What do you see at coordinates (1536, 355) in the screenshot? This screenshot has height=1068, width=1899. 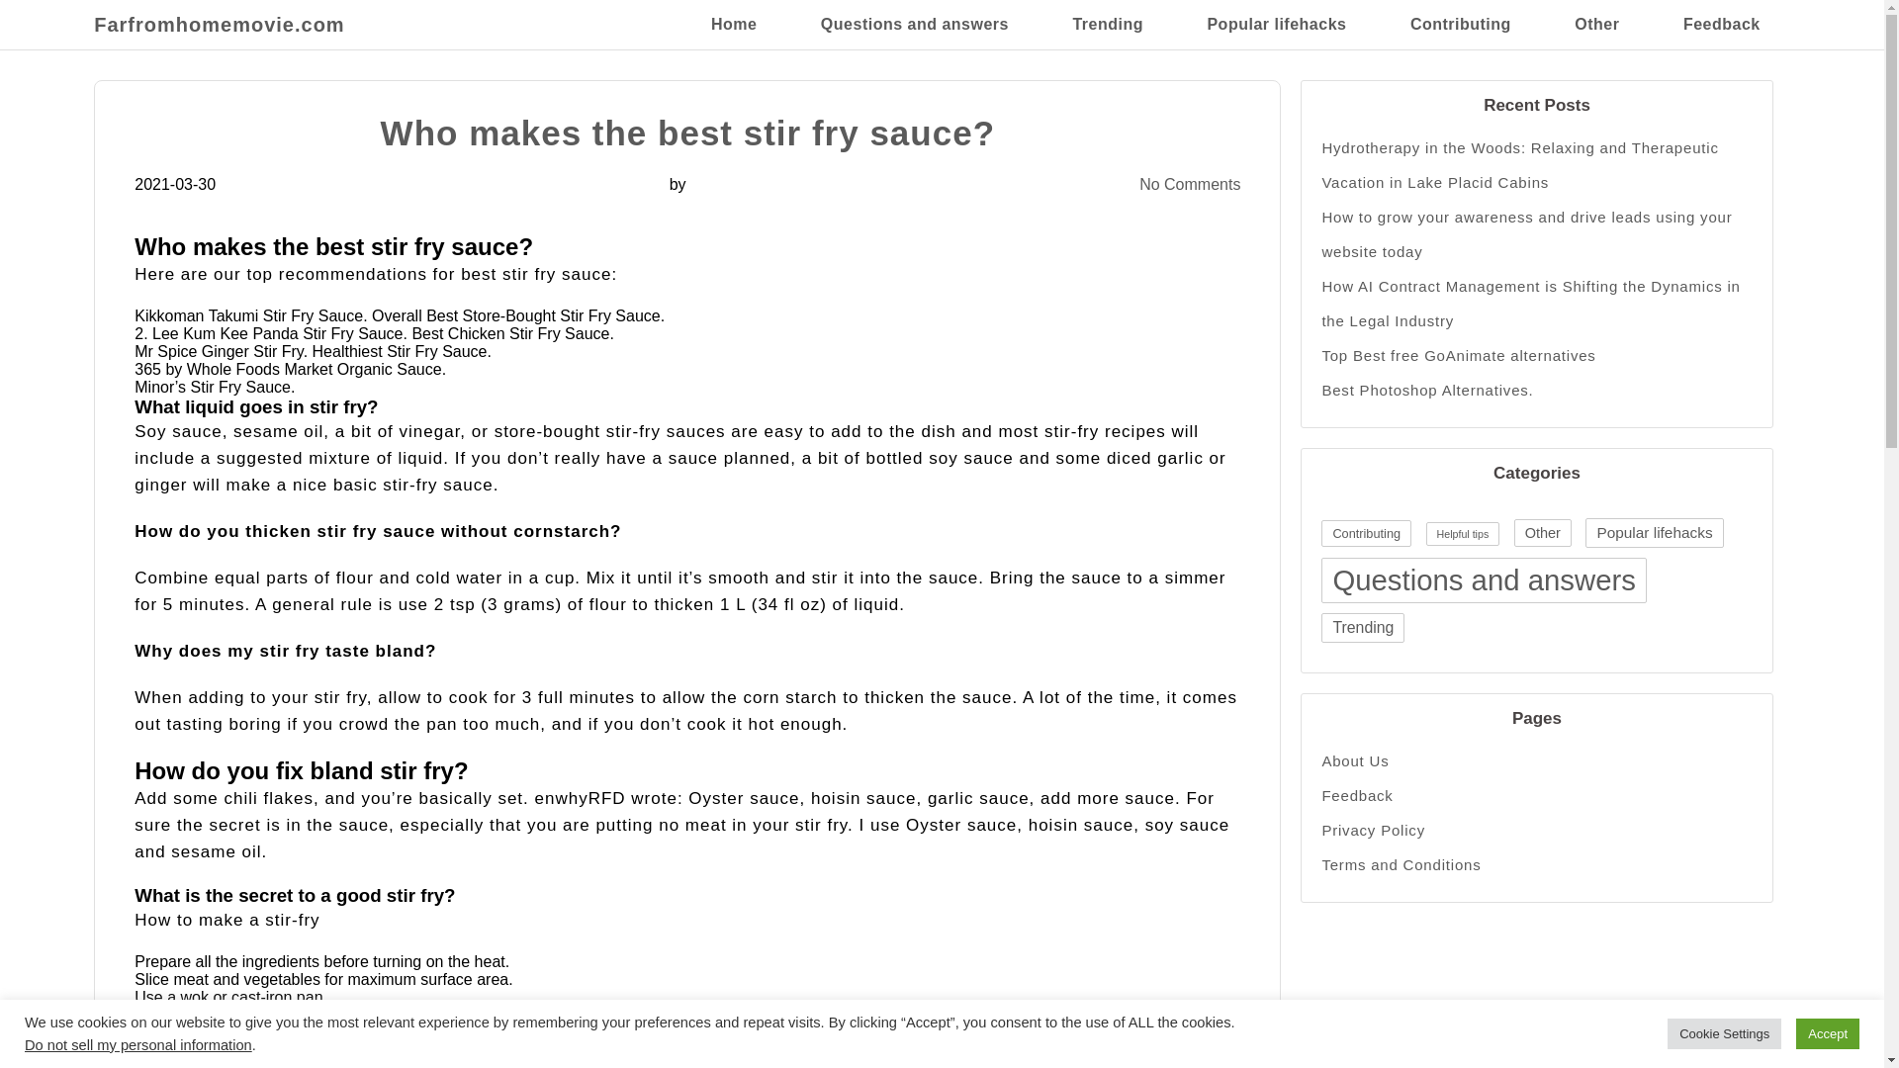 I see `Top Best free GoAnimate alternatives` at bounding box center [1536, 355].